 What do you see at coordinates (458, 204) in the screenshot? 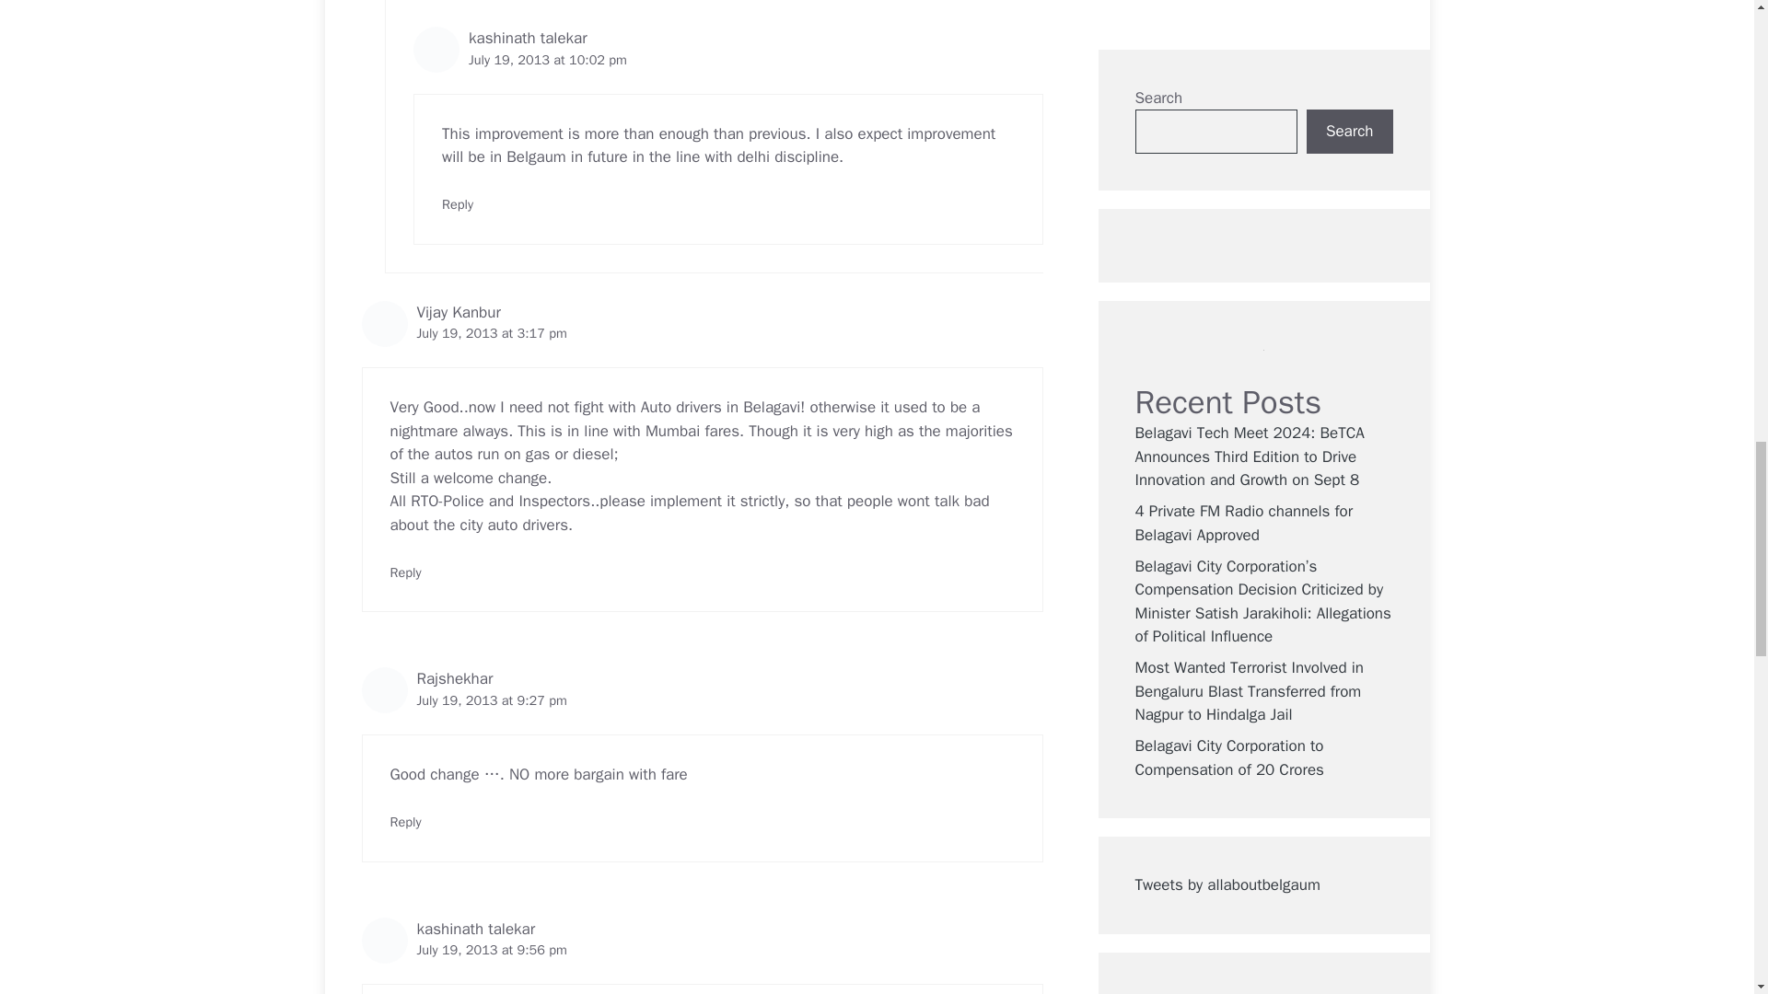
I see `Reply` at bounding box center [458, 204].